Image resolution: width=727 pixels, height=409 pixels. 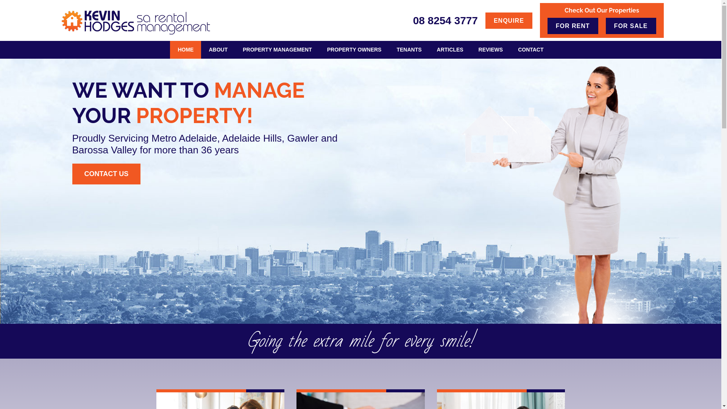 What do you see at coordinates (218, 50) in the screenshot?
I see `ABOUT` at bounding box center [218, 50].